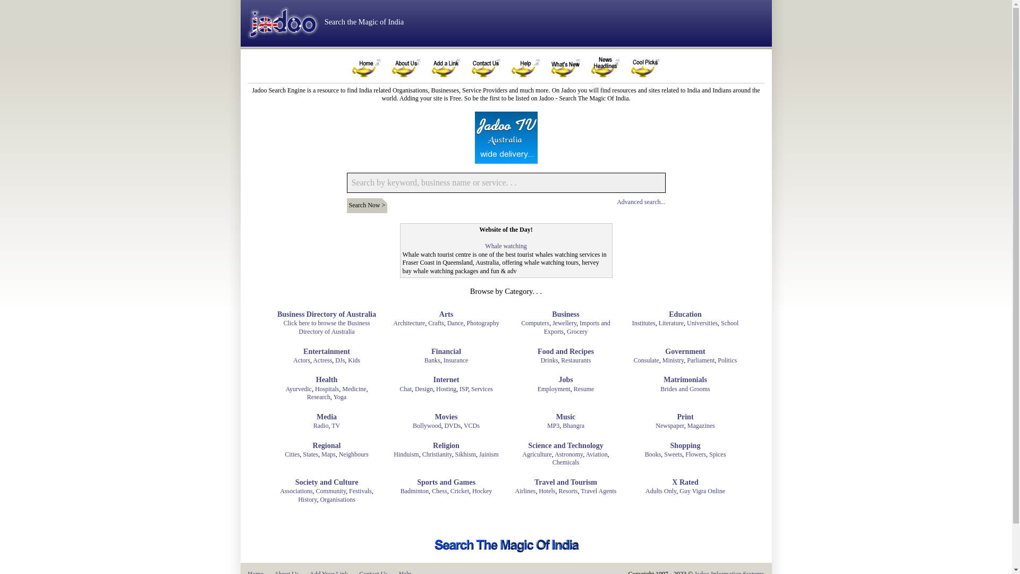  I want to click on Advanced search..., so click(641, 202).